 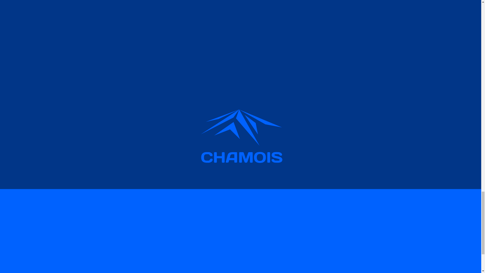 I want to click on Media Hub, so click(x=306, y=266).